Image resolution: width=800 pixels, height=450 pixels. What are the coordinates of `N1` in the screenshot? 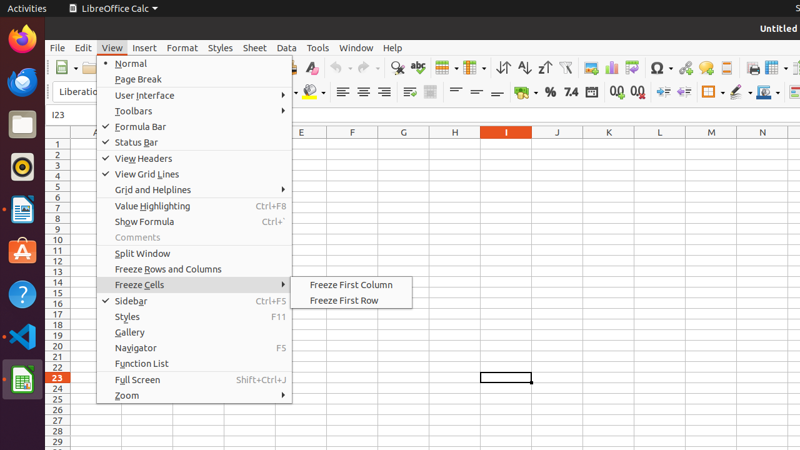 It's located at (762, 144).